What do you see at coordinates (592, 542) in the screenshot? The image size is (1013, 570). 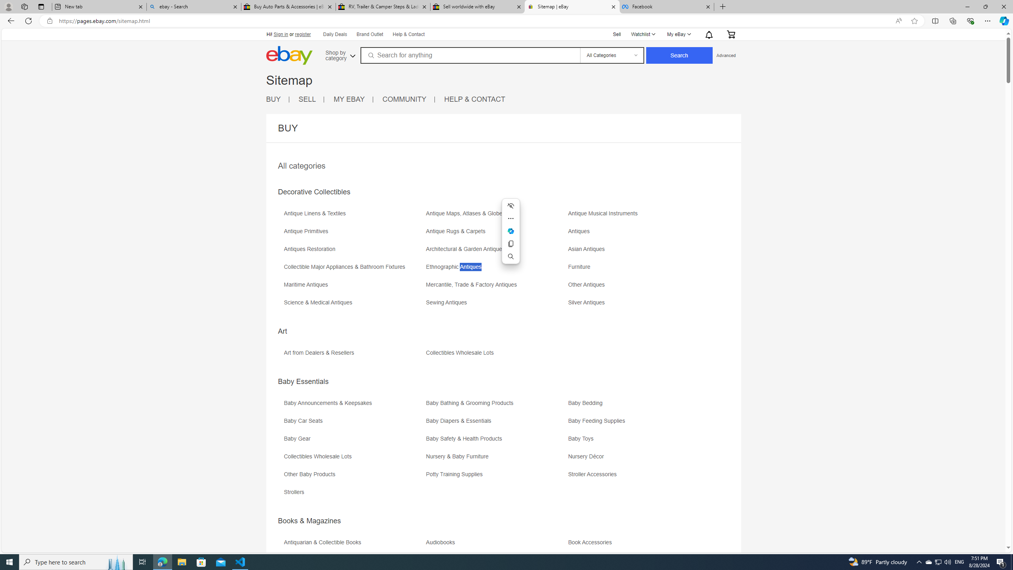 I see `Book Accessories` at bounding box center [592, 542].